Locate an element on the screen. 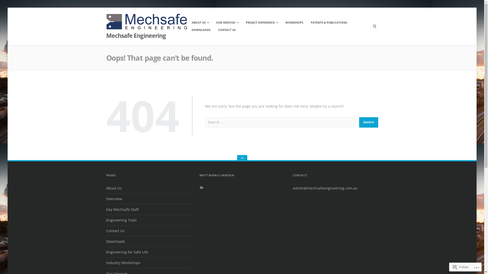 The width and height of the screenshot is (488, 274). PROJECT EXPERIENCE is located at coordinates (262, 23).